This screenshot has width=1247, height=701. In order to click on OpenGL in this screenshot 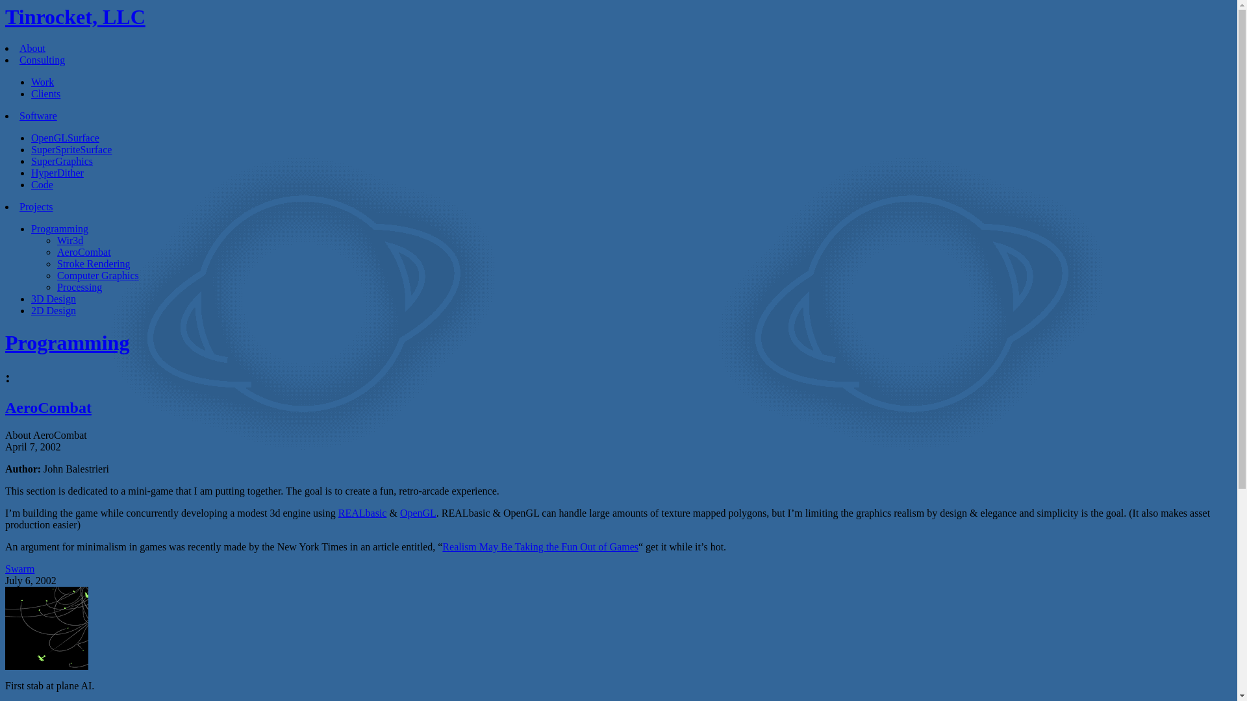, I will do `click(418, 513)`.